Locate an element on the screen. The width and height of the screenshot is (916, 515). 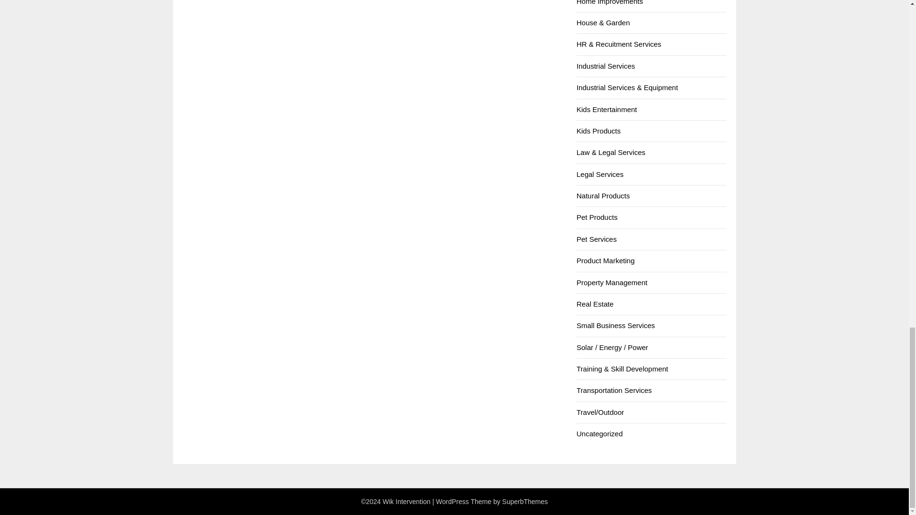
Natural Products is located at coordinates (603, 196).